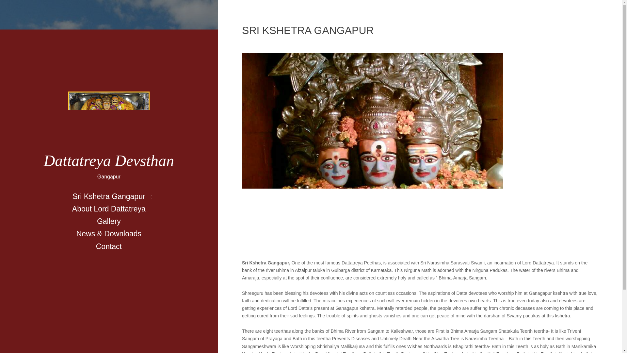 The width and height of the screenshot is (627, 353). What do you see at coordinates (108, 196) in the screenshot?
I see `Sri Kshetra Gangapur` at bounding box center [108, 196].